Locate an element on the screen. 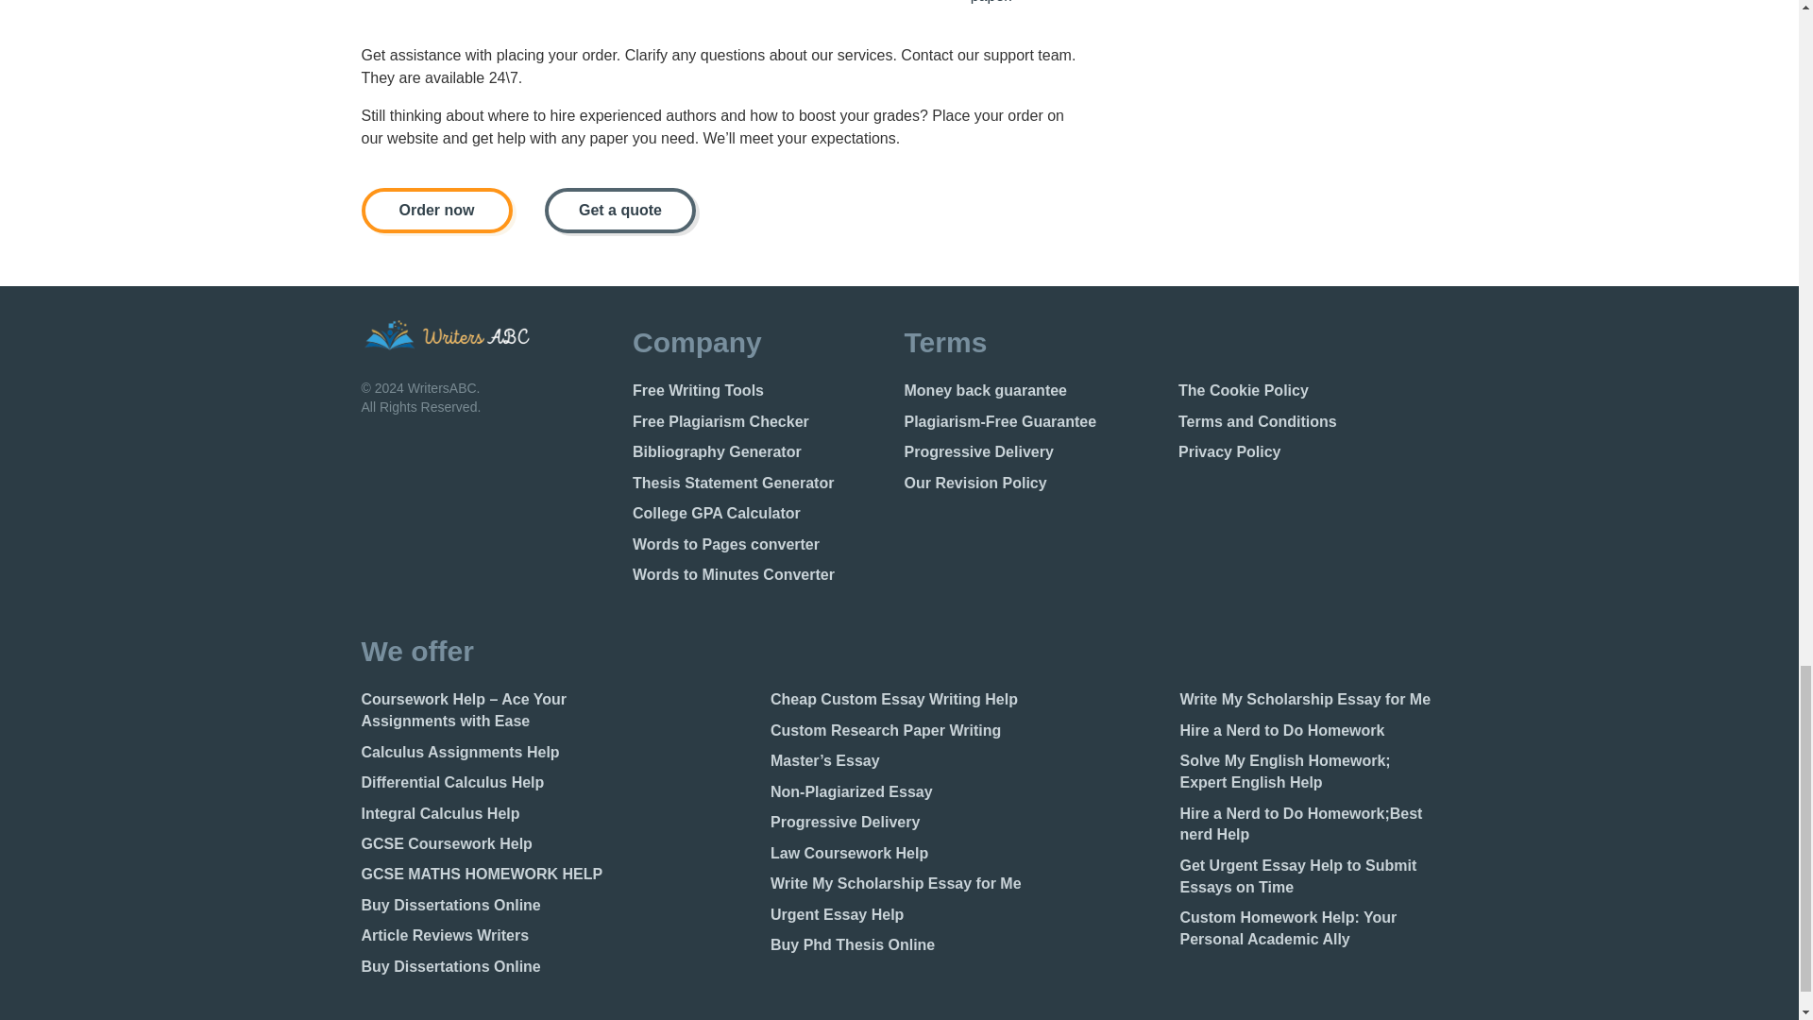 This screenshot has width=1813, height=1020. Terms and Conditions is located at coordinates (1308, 423).